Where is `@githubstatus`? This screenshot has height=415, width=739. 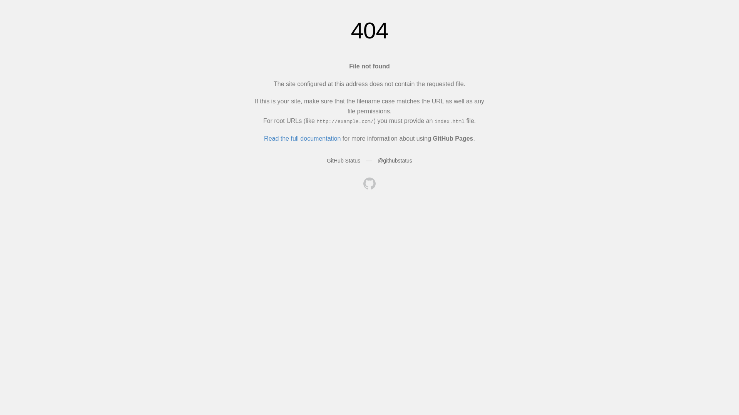 @githubstatus is located at coordinates (395, 161).